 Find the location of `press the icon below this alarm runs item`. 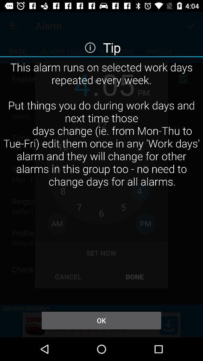

press the icon below this alarm runs item is located at coordinates (101, 320).